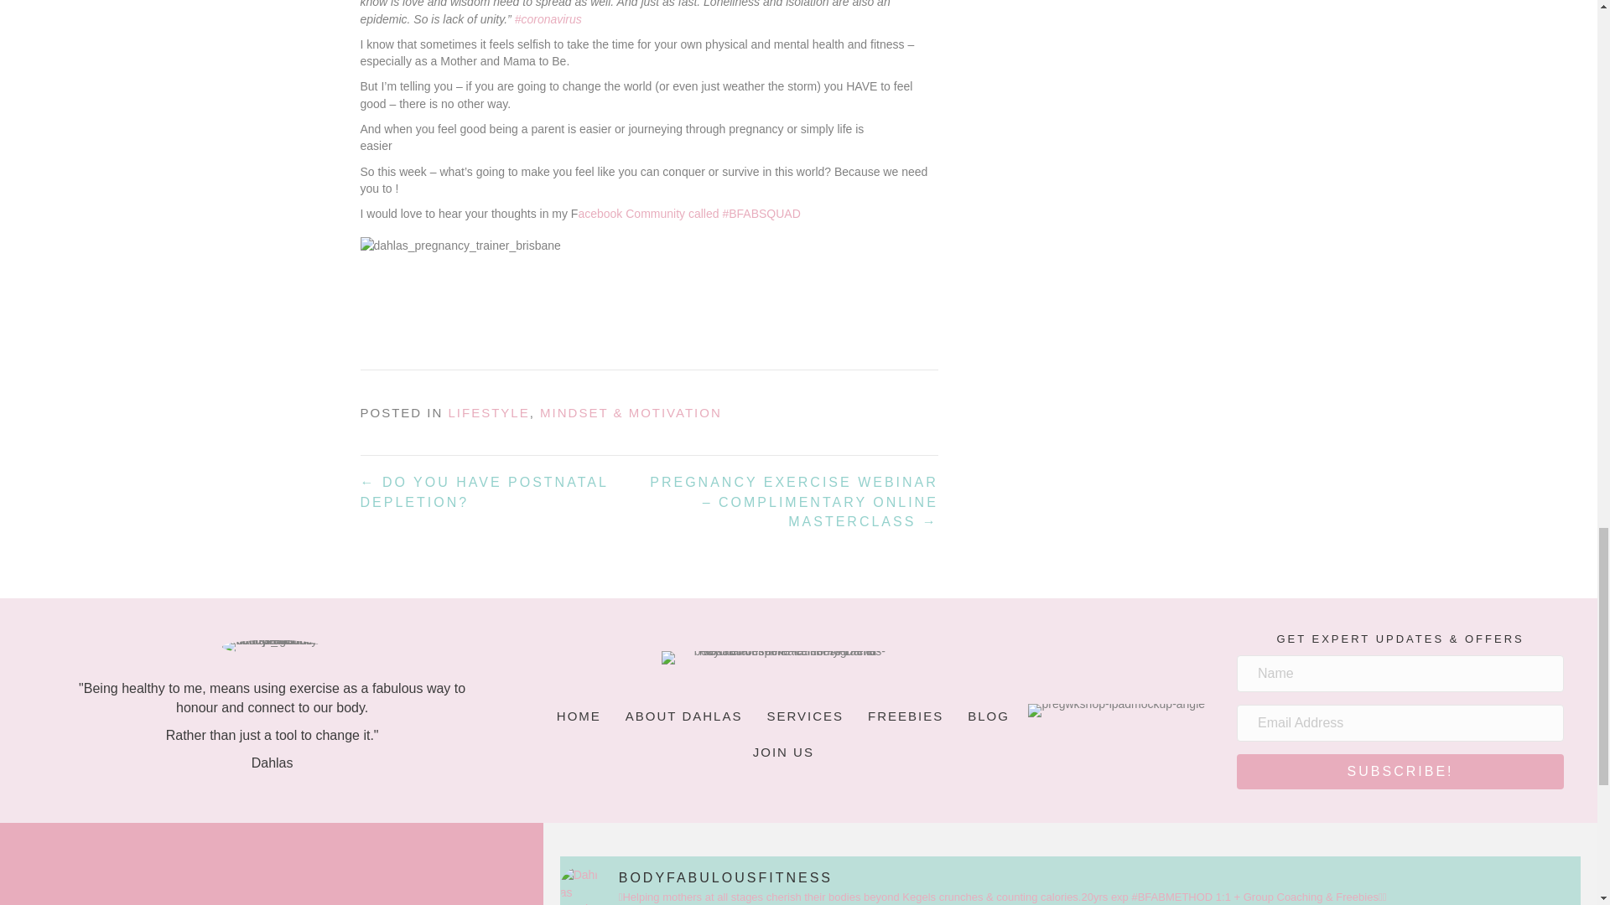 This screenshot has width=1610, height=905. I want to click on pregwkshop-ipadmockup-angle, so click(1116, 711).